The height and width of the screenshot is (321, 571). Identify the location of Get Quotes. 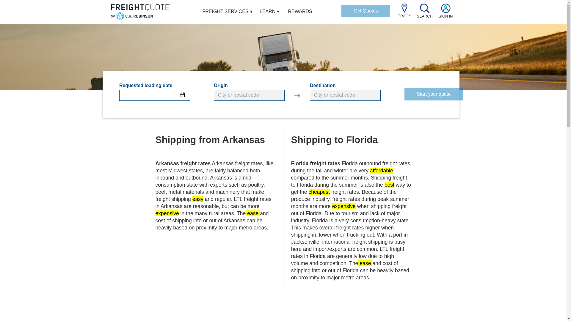
(366, 11).